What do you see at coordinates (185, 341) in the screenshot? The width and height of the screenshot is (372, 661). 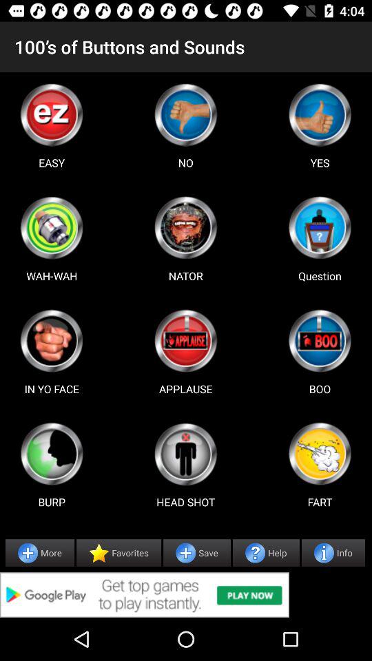 I see `go applause` at bounding box center [185, 341].